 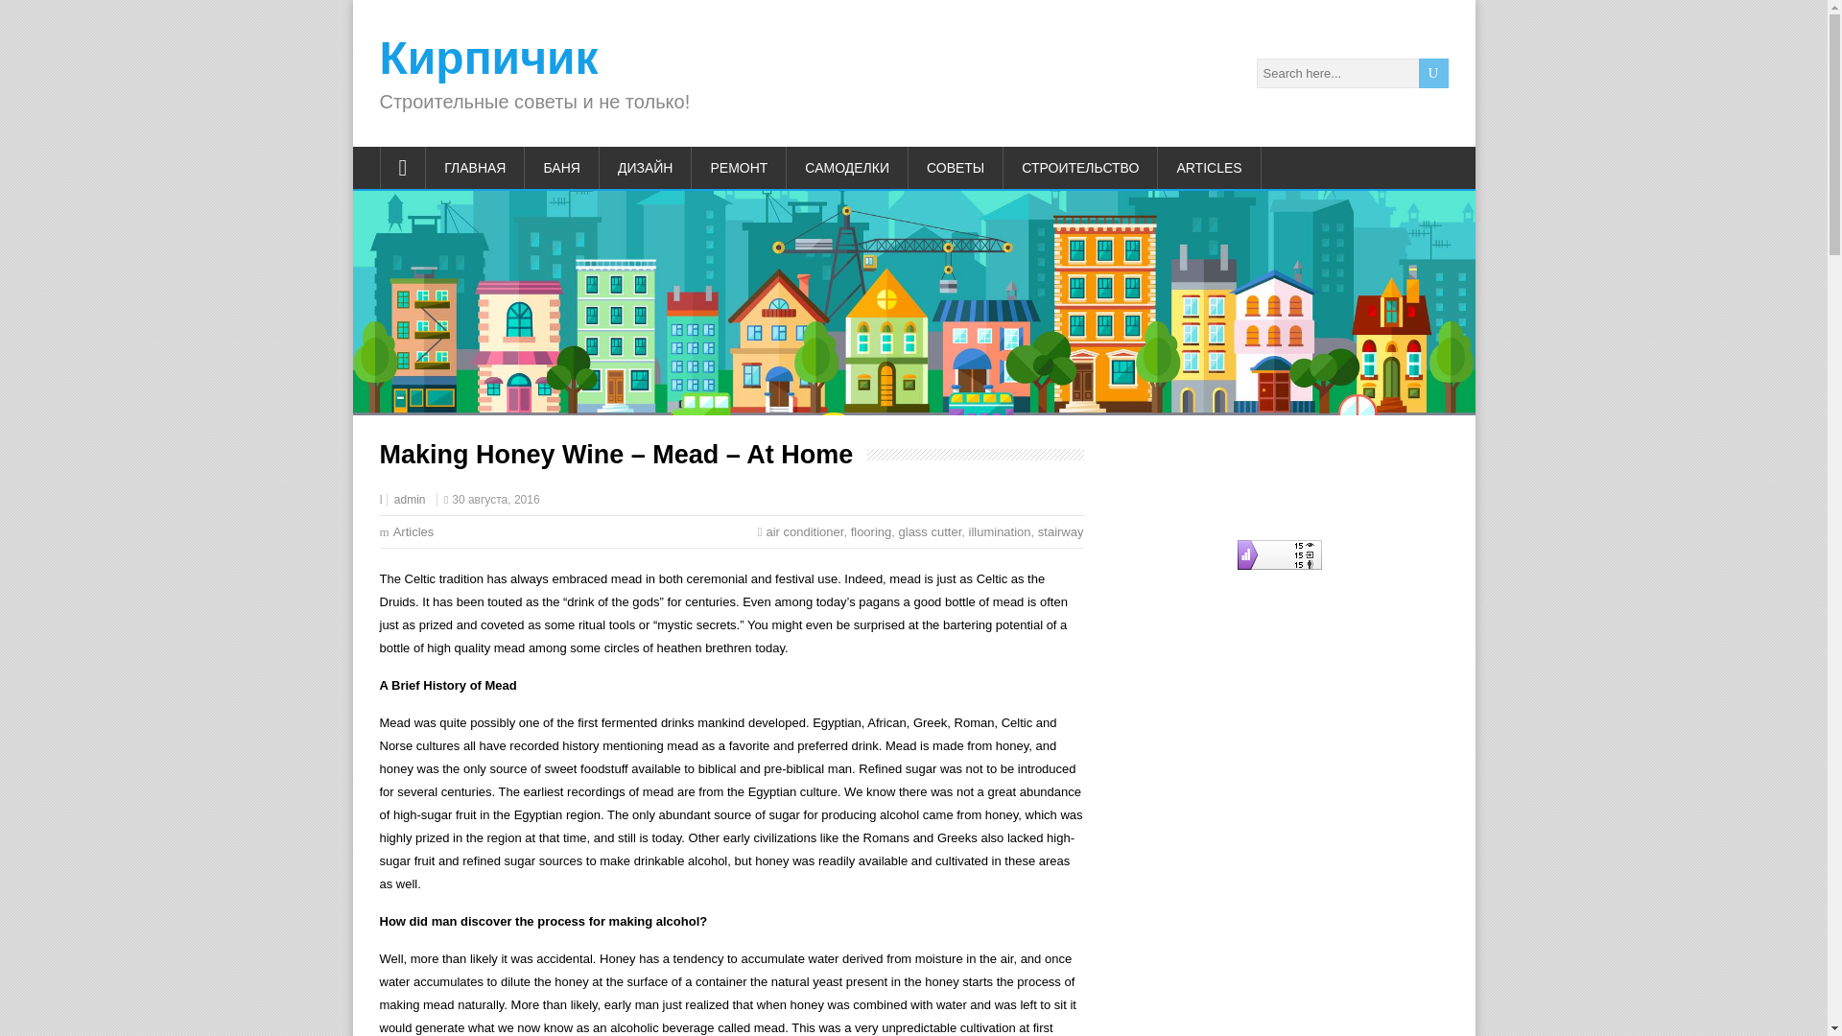 What do you see at coordinates (1209, 167) in the screenshot?
I see `ARTICLES` at bounding box center [1209, 167].